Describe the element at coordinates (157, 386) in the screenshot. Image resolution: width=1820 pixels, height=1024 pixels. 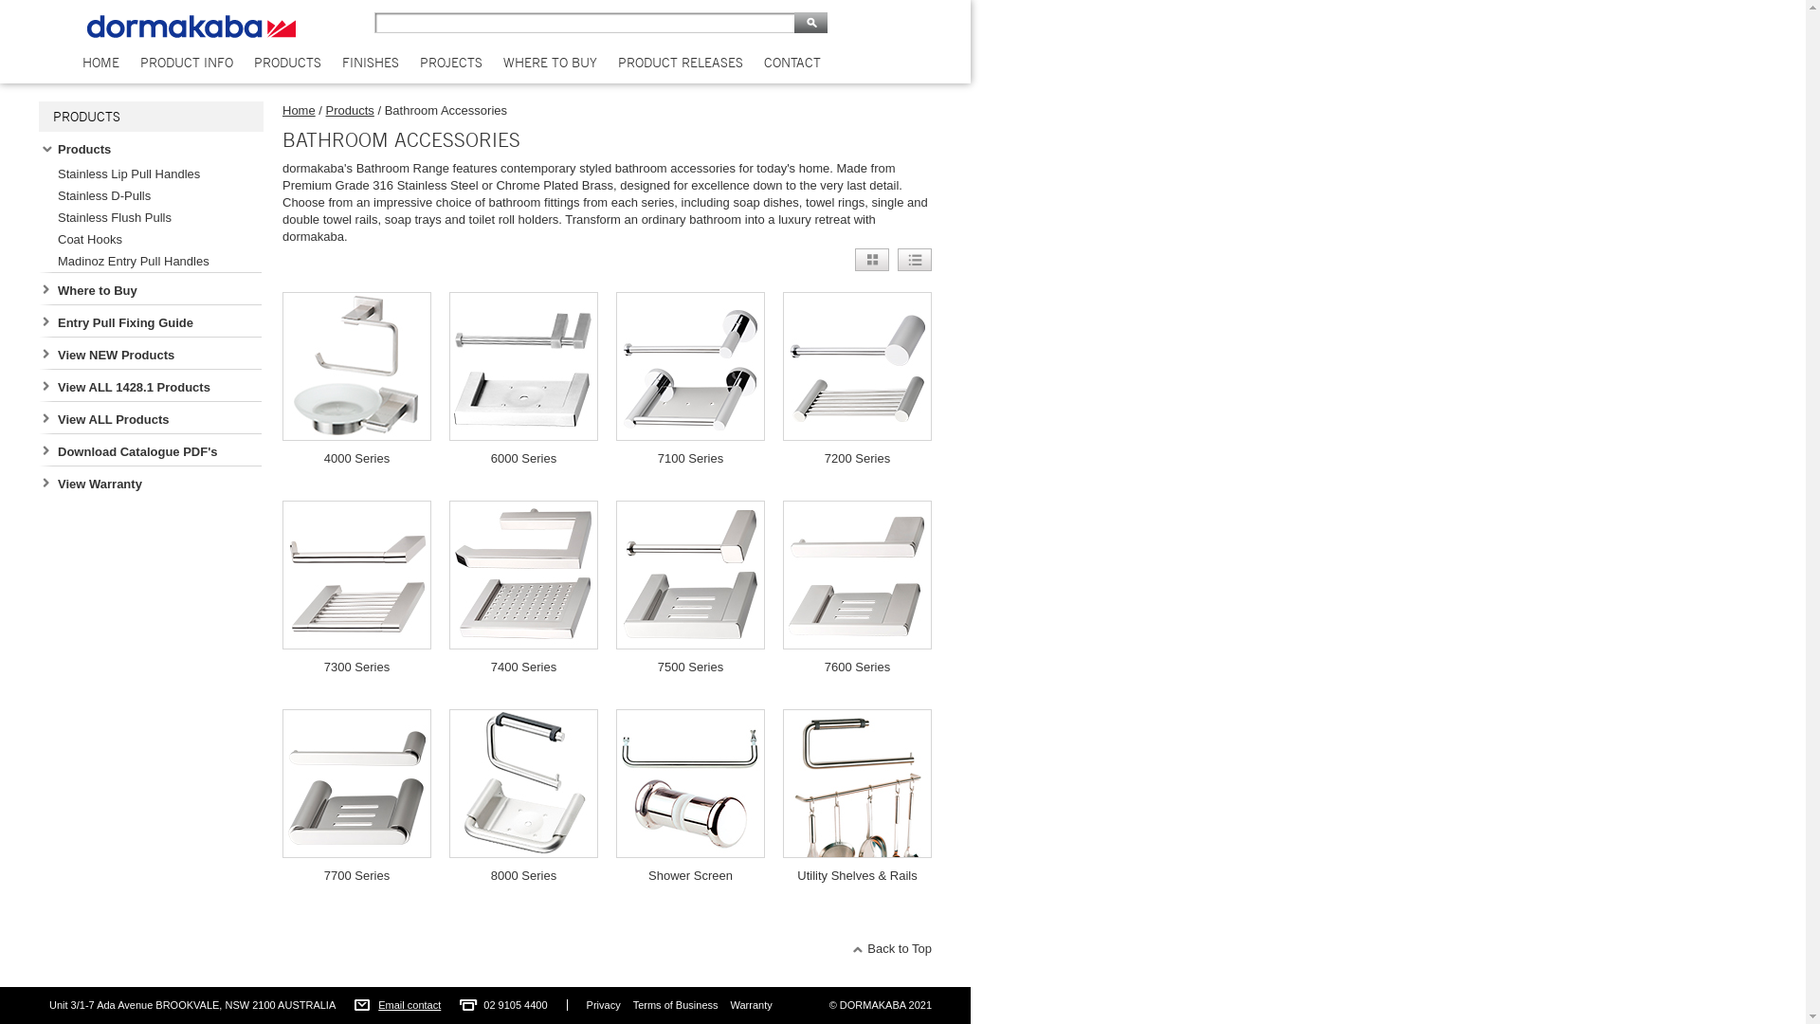
I see `View ALL 1428.1 Products` at that location.